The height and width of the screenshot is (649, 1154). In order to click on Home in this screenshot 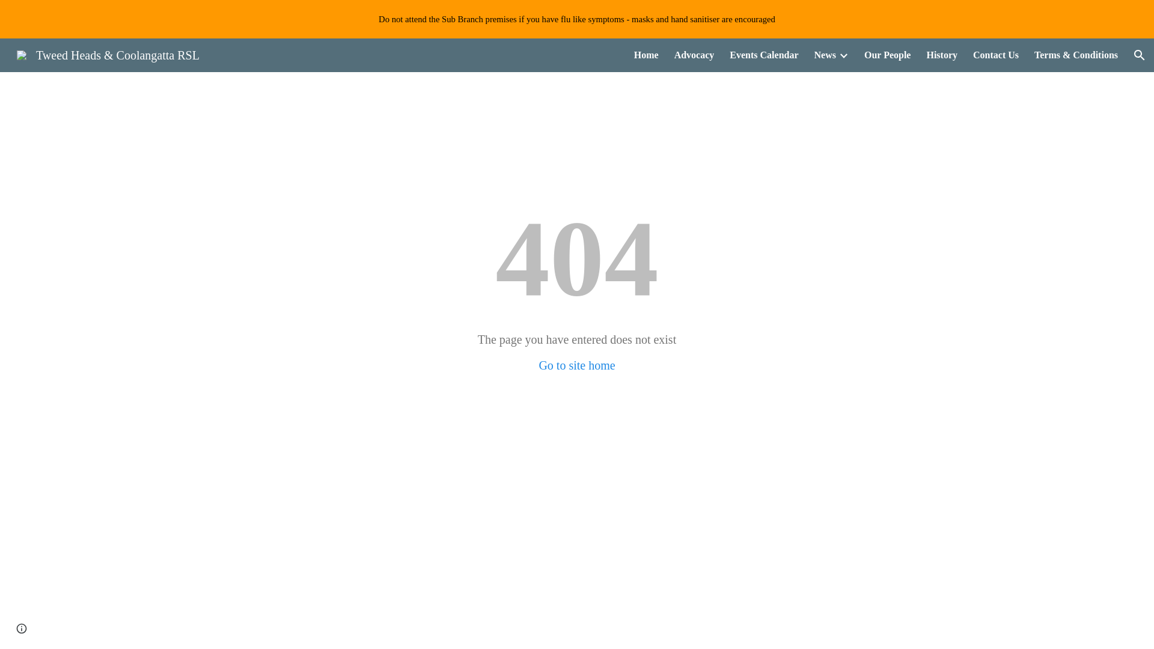, I will do `click(647, 55)`.